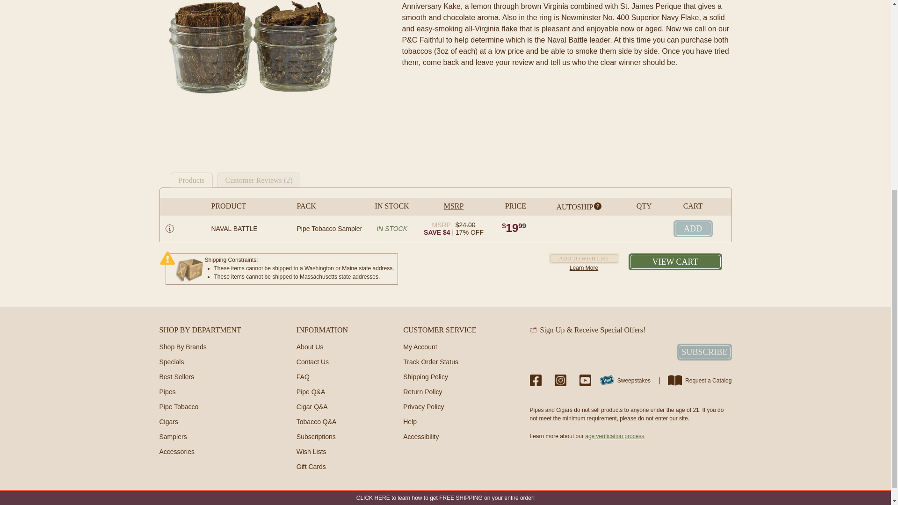  I want to click on Go to About Us, so click(310, 347).